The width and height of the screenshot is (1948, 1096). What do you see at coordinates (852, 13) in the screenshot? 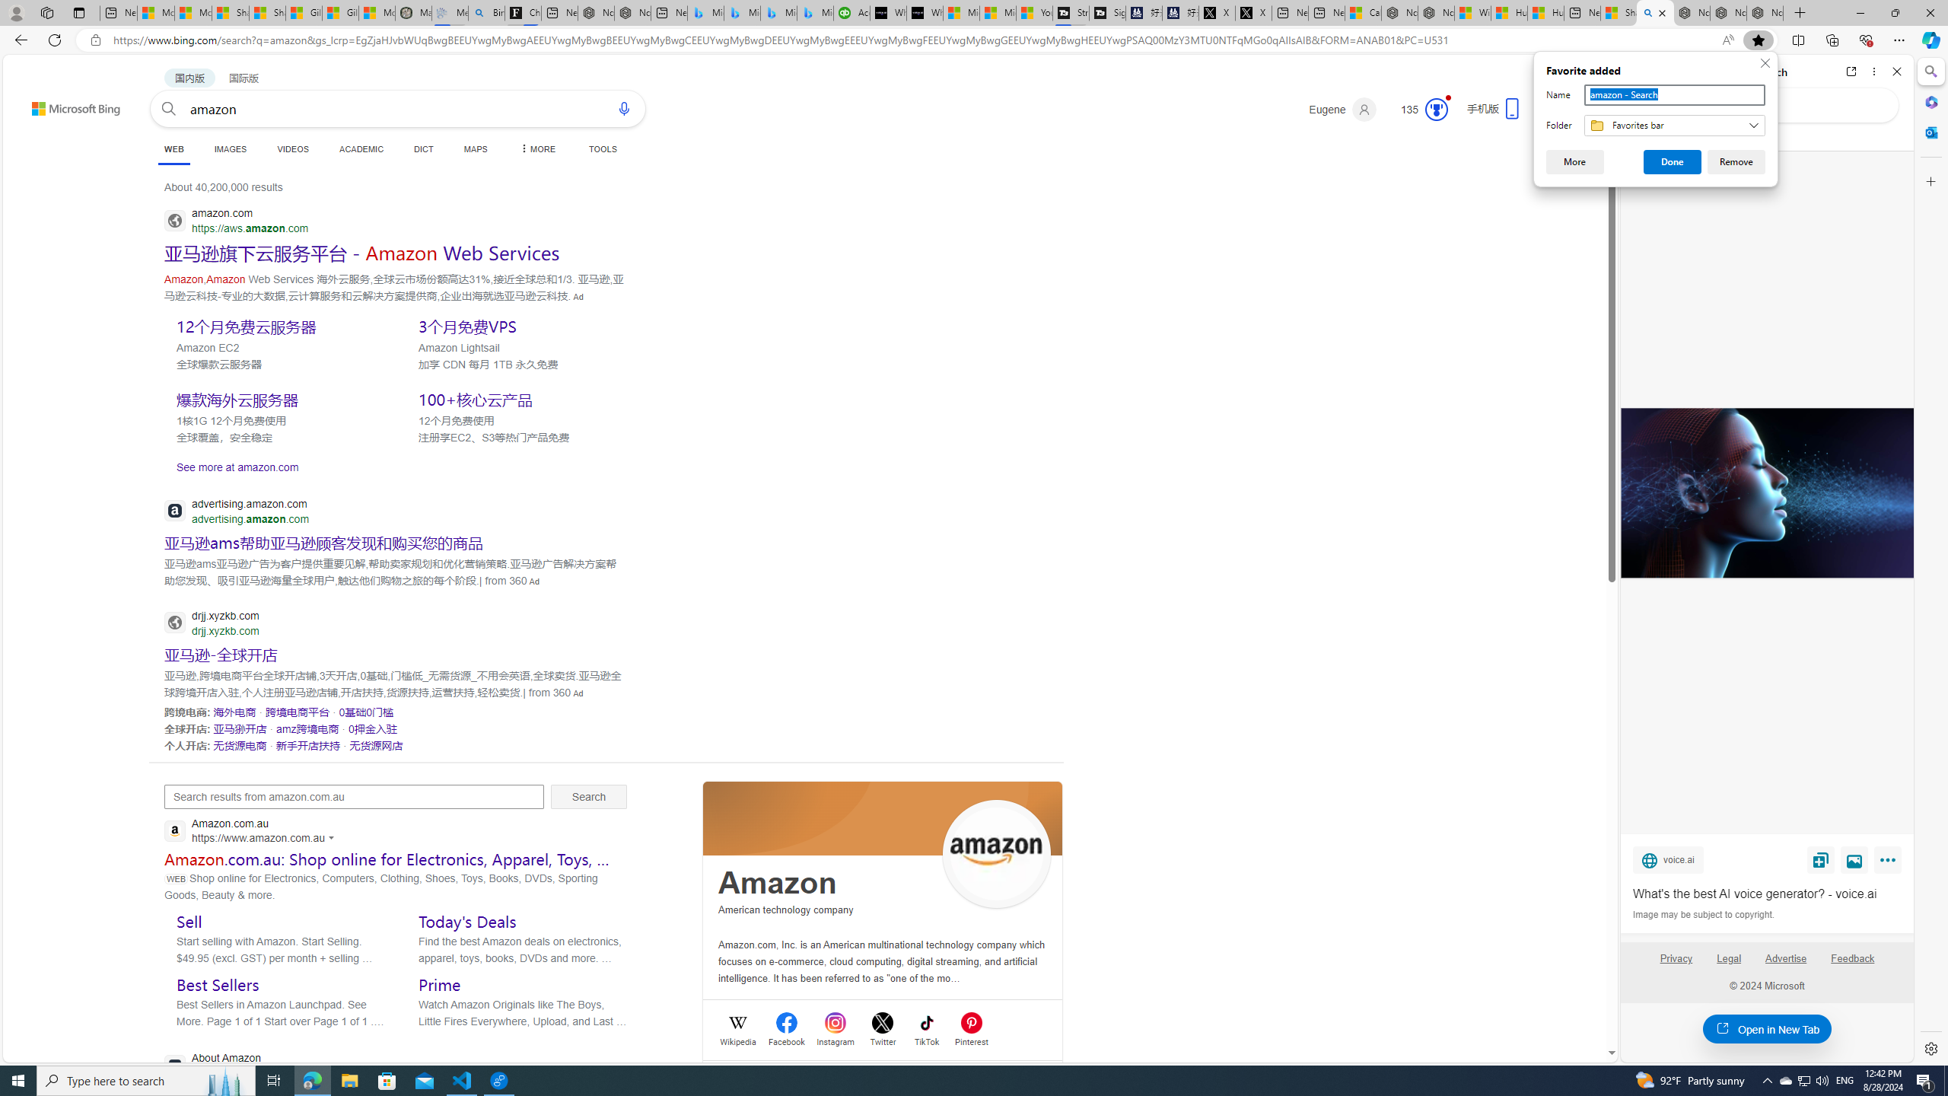
I see `Accounting Software for Accountants, CPAs and Bookkeepers` at bounding box center [852, 13].